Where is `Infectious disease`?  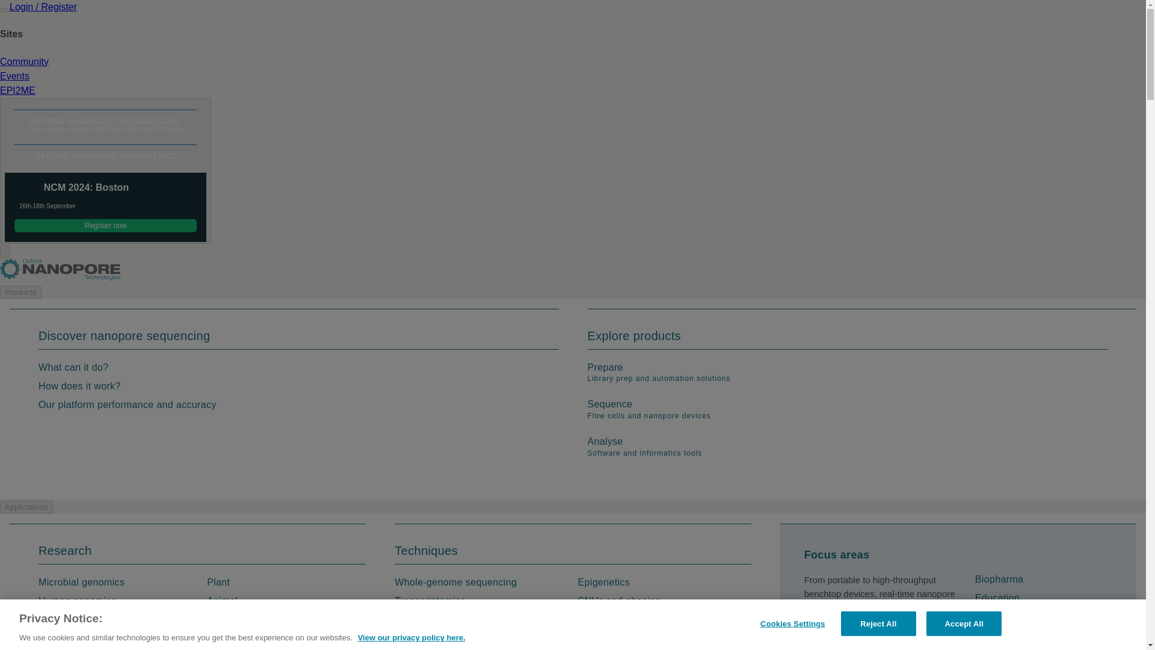 Infectious disease is located at coordinates (78, 638).